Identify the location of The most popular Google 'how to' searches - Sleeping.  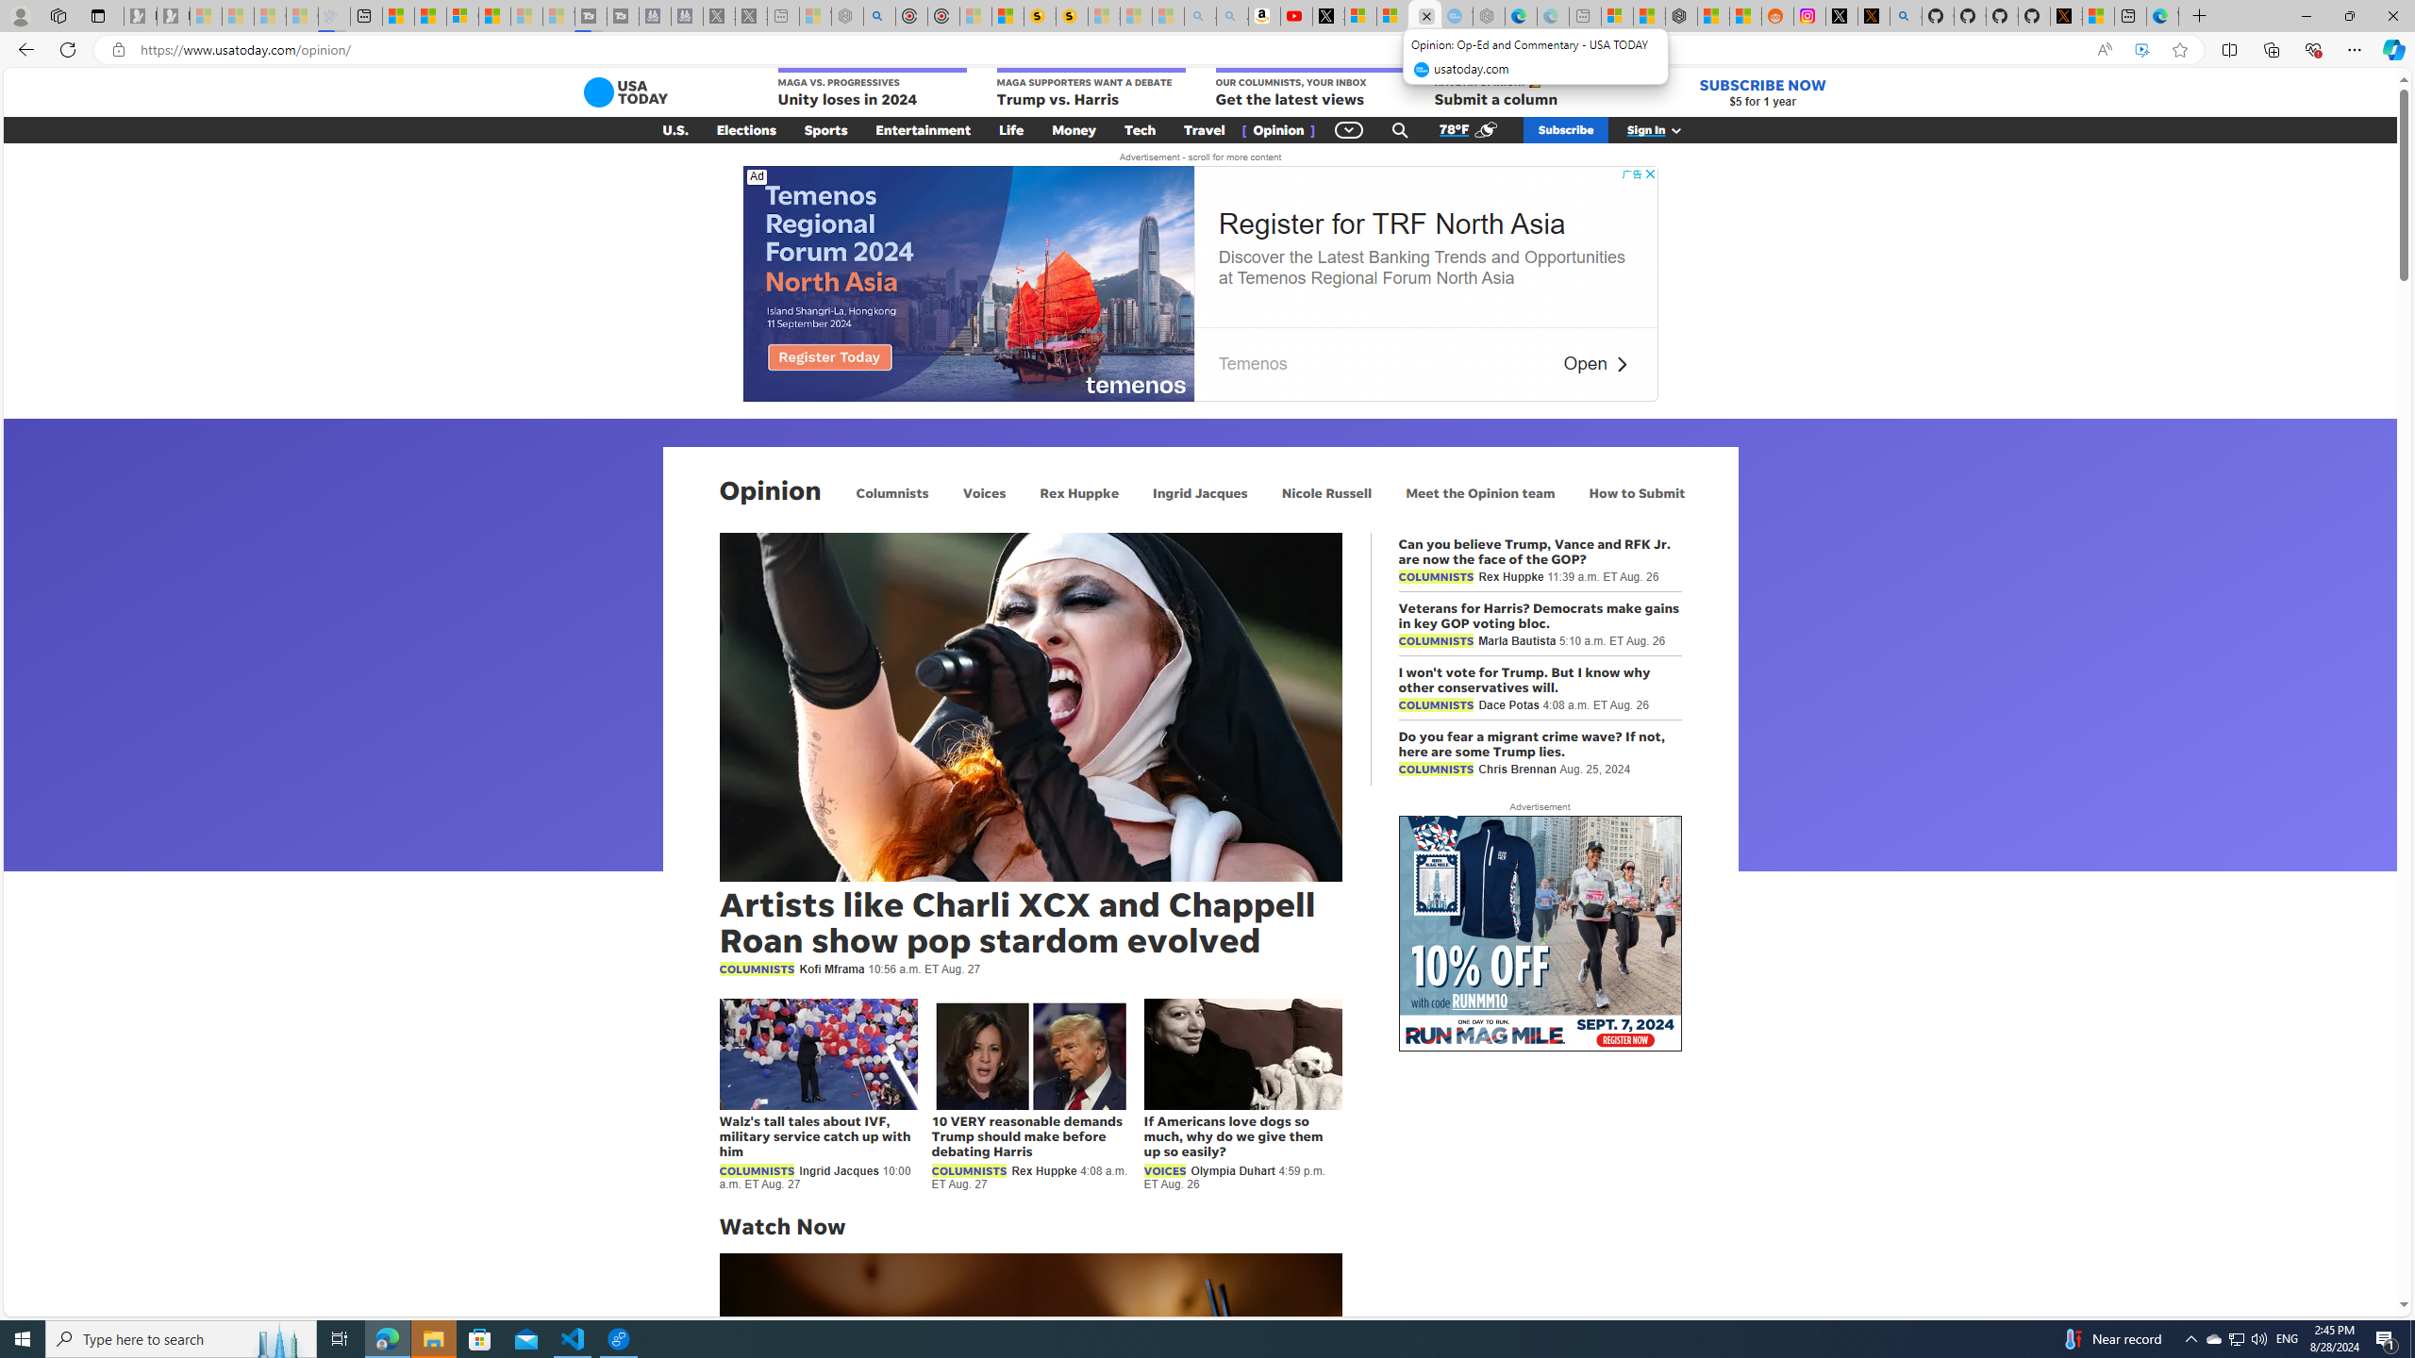
(1457, 16).